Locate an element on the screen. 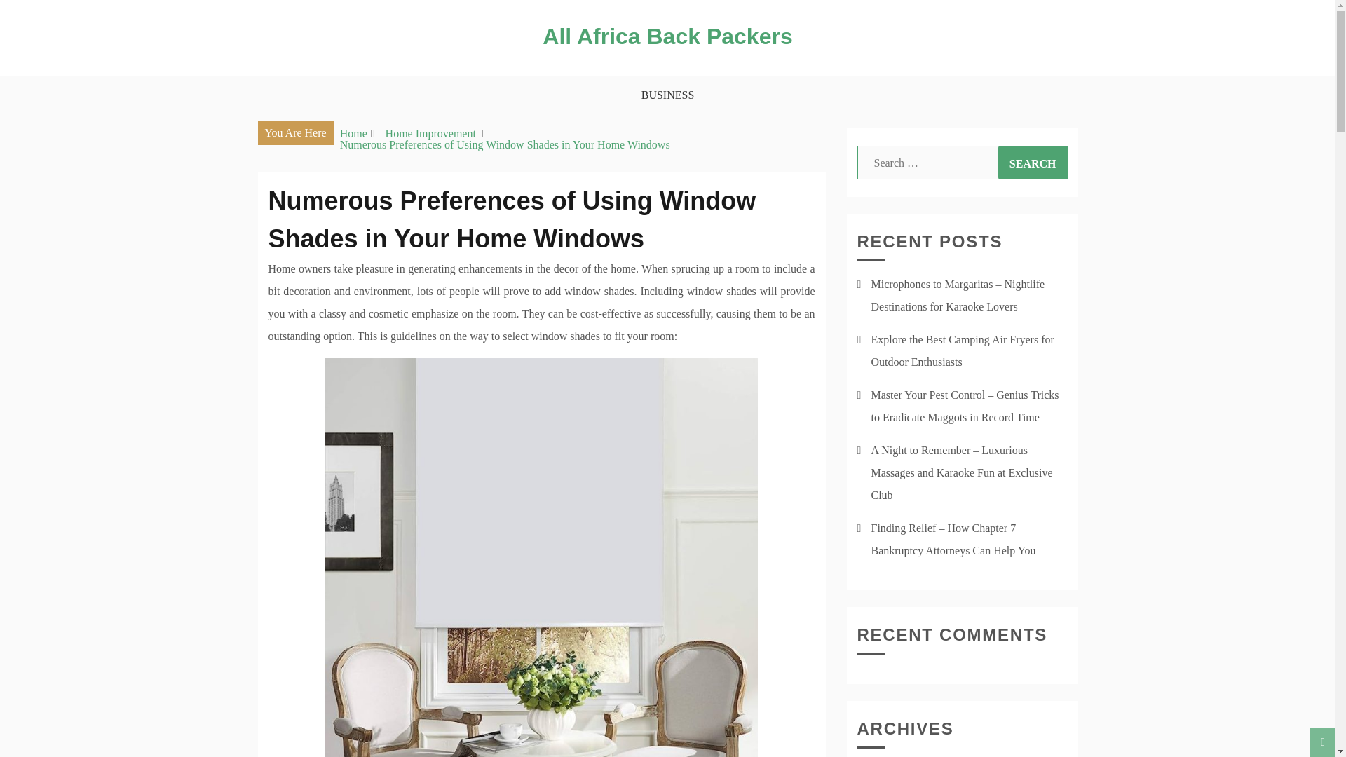 This screenshot has height=757, width=1346. All Africa Back Packers is located at coordinates (667, 36).